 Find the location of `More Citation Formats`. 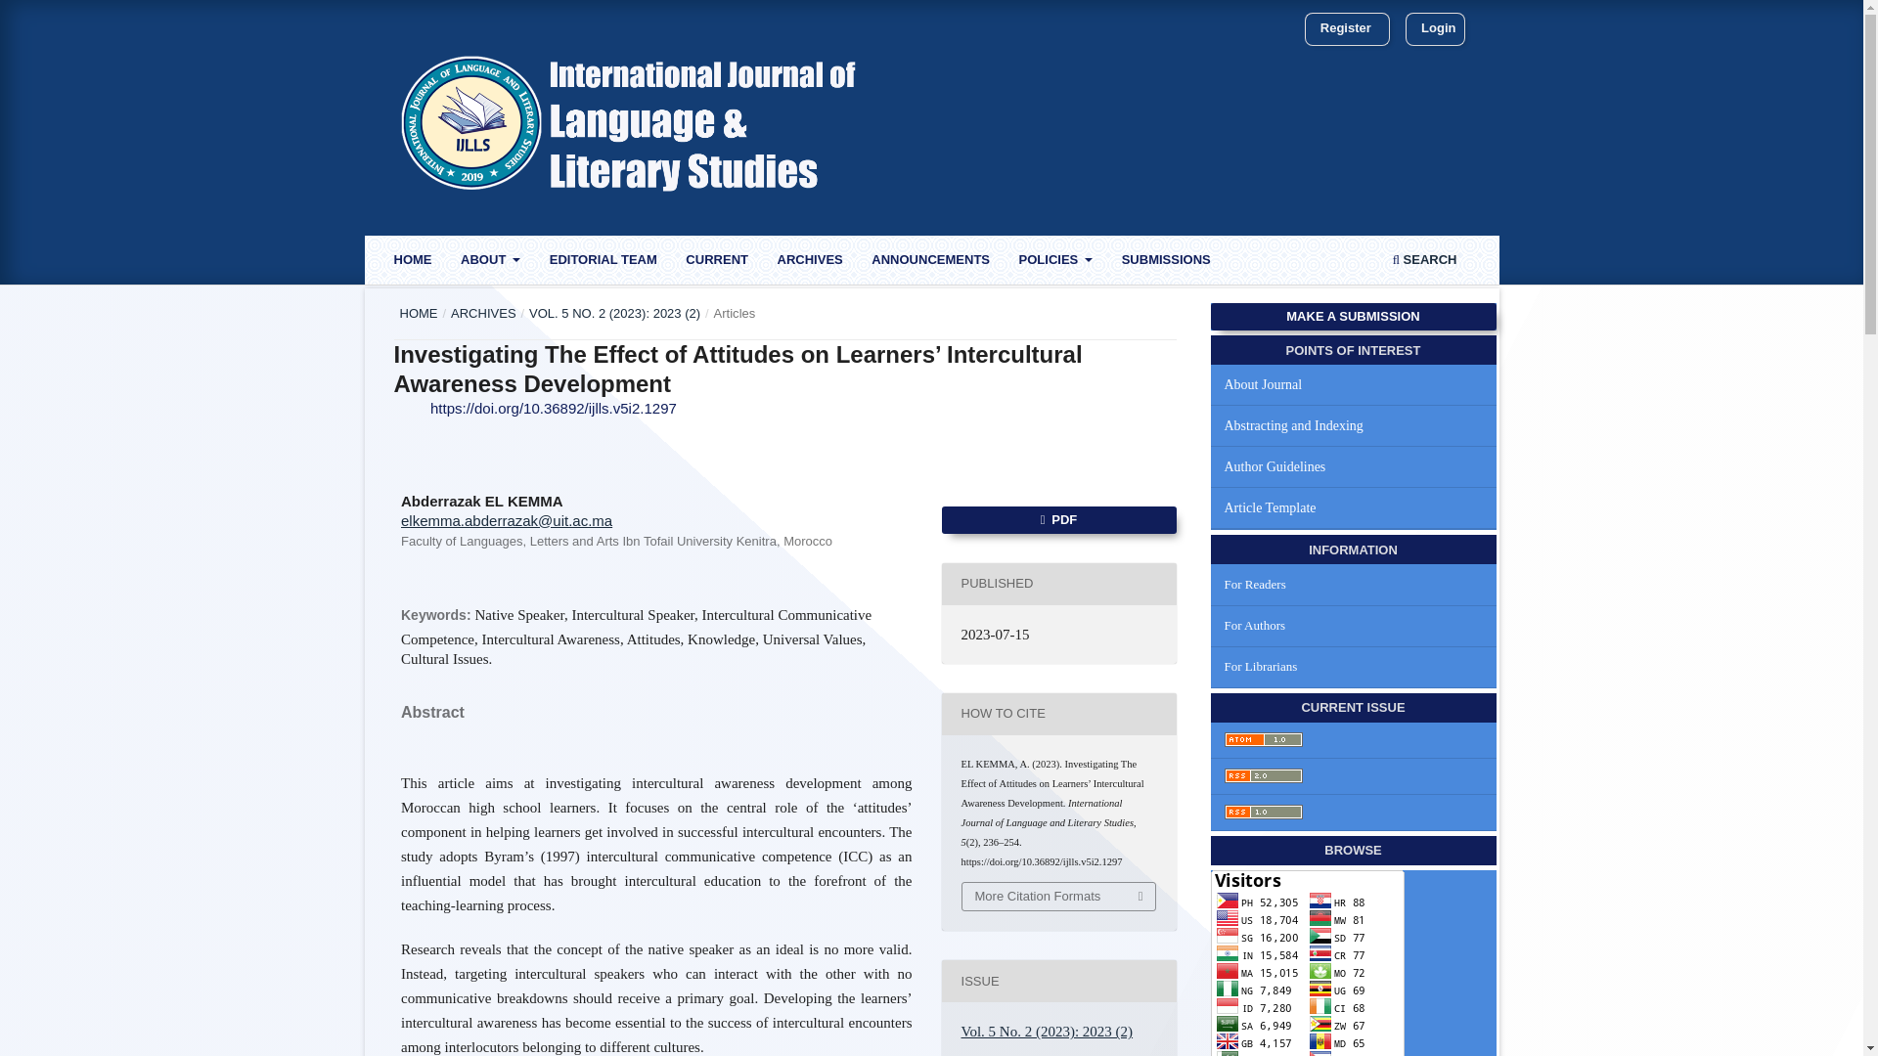

More Citation Formats is located at coordinates (1058, 896).